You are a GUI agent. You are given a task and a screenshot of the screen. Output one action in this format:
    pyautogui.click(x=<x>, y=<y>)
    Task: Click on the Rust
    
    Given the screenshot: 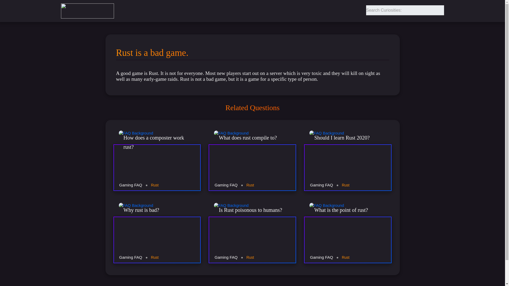 What is the action you would take?
    pyautogui.click(x=154, y=185)
    